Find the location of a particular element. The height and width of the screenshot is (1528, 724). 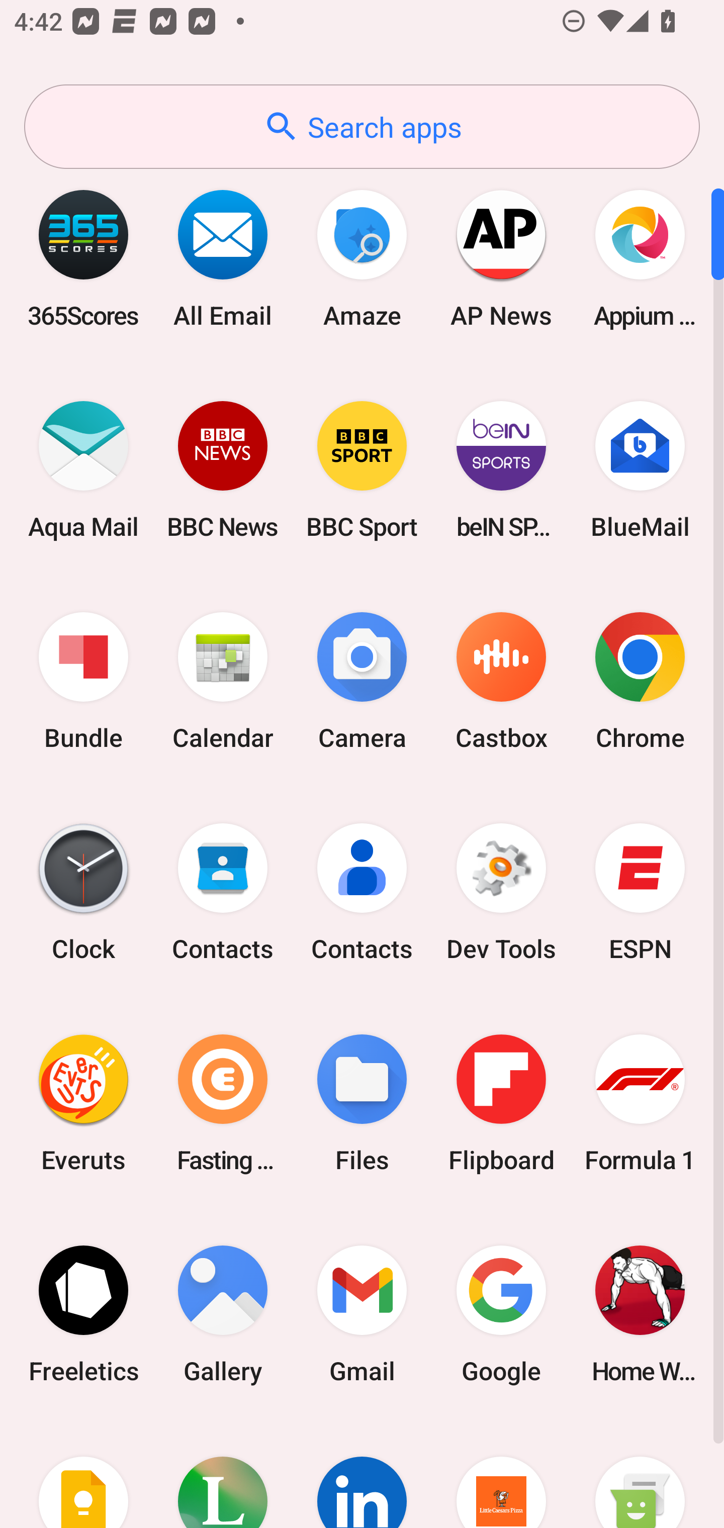

  Search apps is located at coordinates (362, 127).